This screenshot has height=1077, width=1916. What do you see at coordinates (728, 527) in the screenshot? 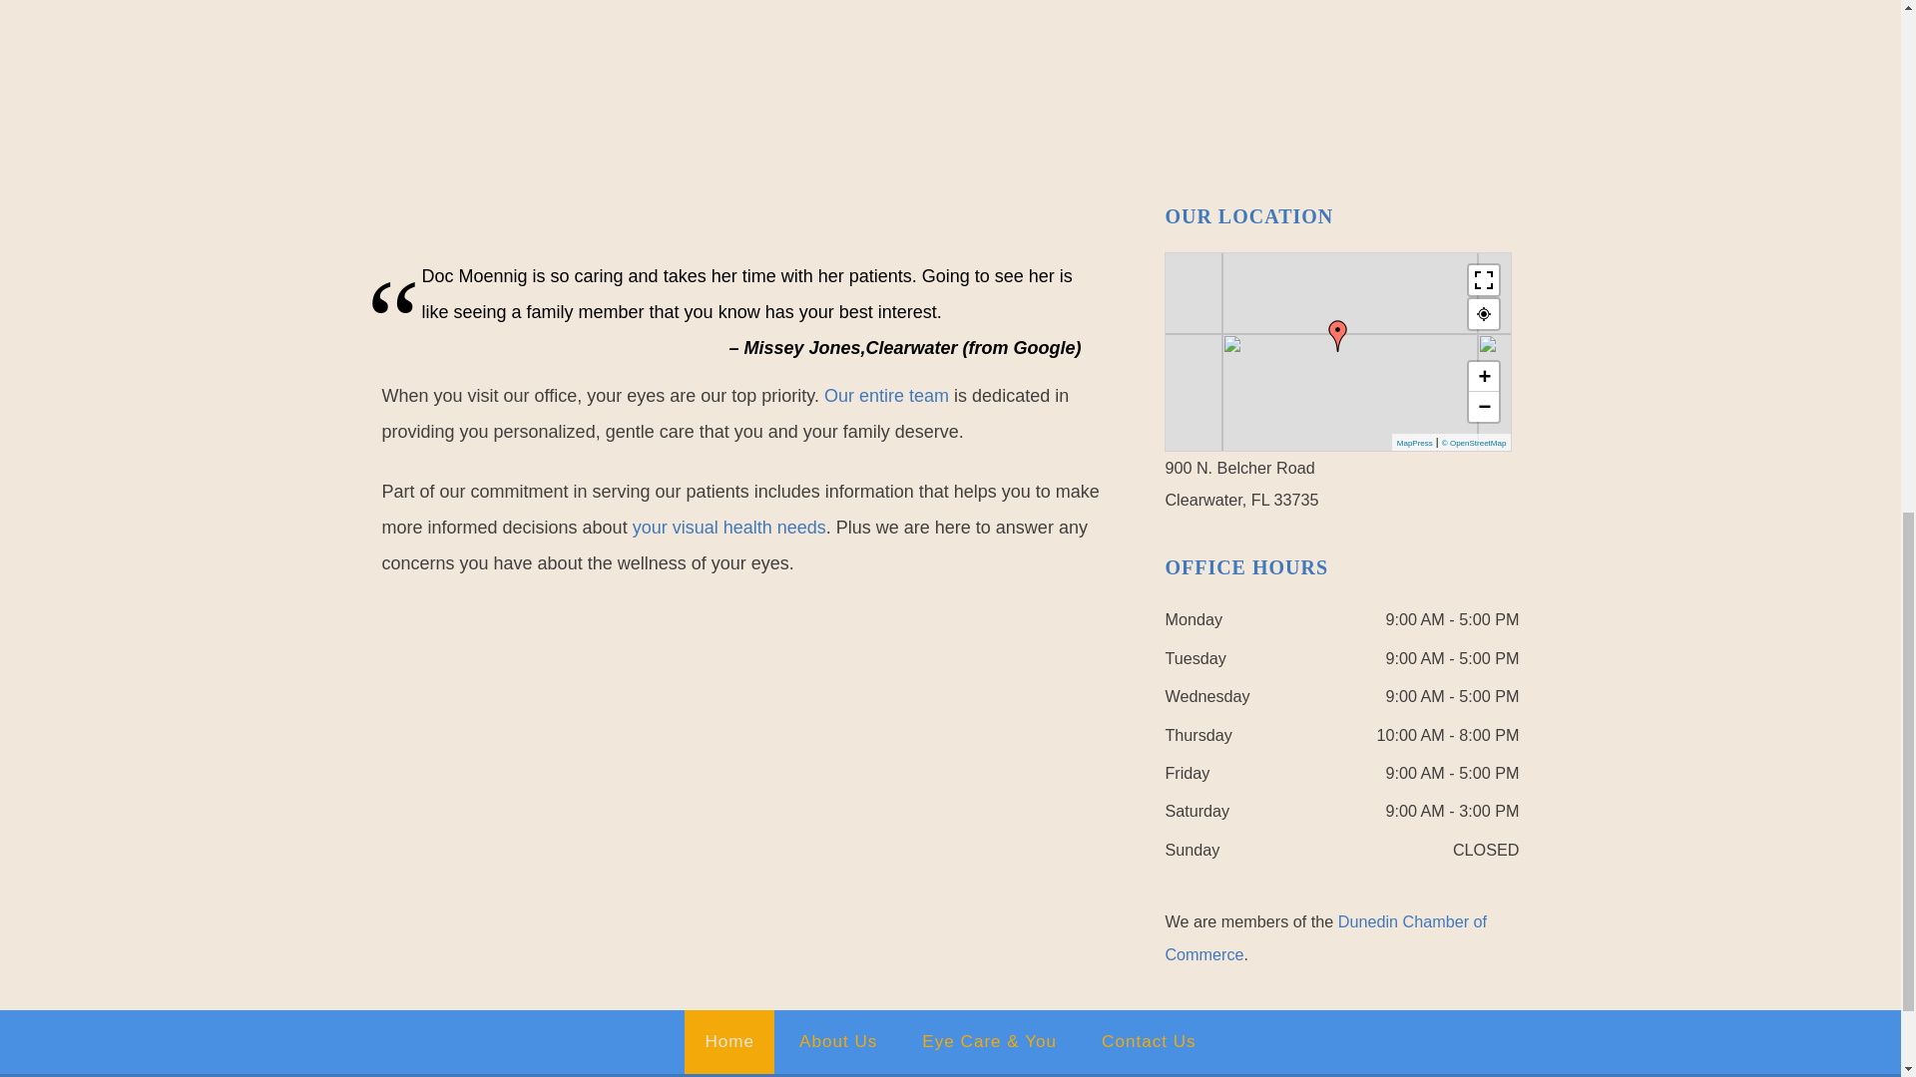
I see `your visual health needs` at bounding box center [728, 527].